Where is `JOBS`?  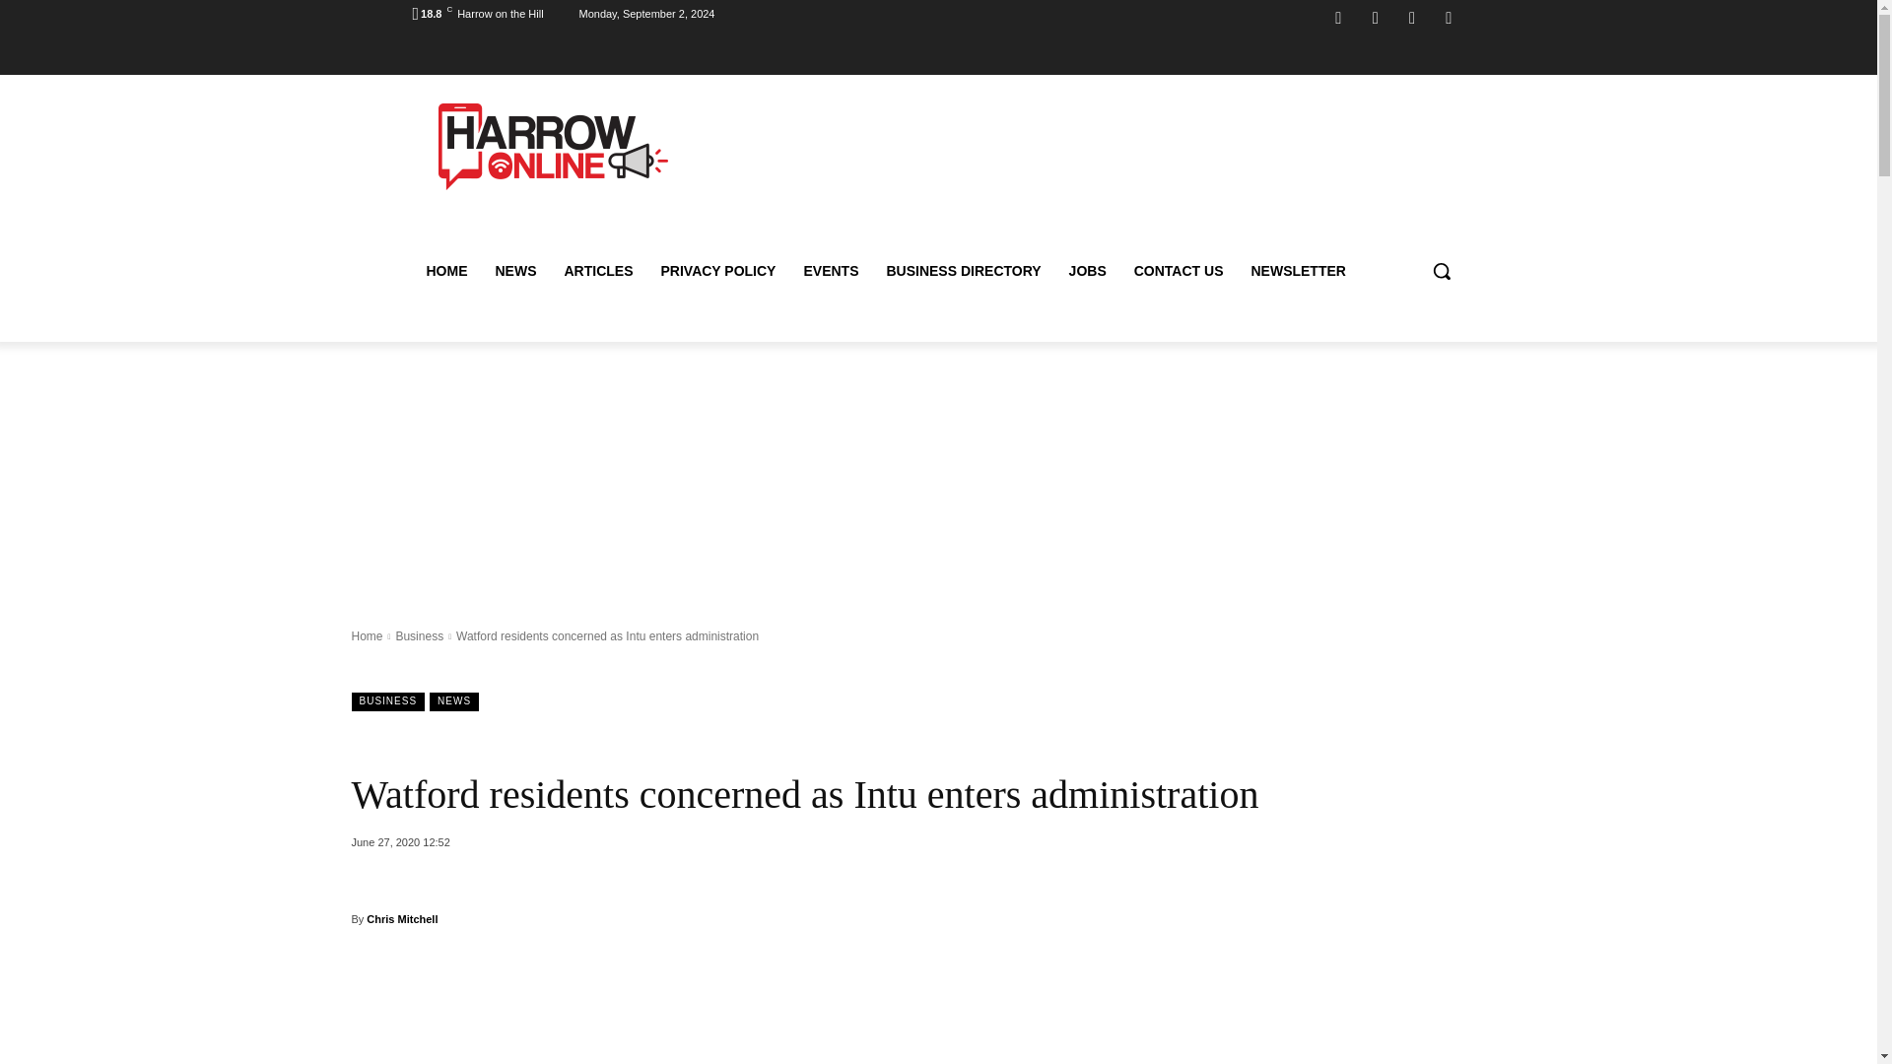 JOBS is located at coordinates (1088, 270).